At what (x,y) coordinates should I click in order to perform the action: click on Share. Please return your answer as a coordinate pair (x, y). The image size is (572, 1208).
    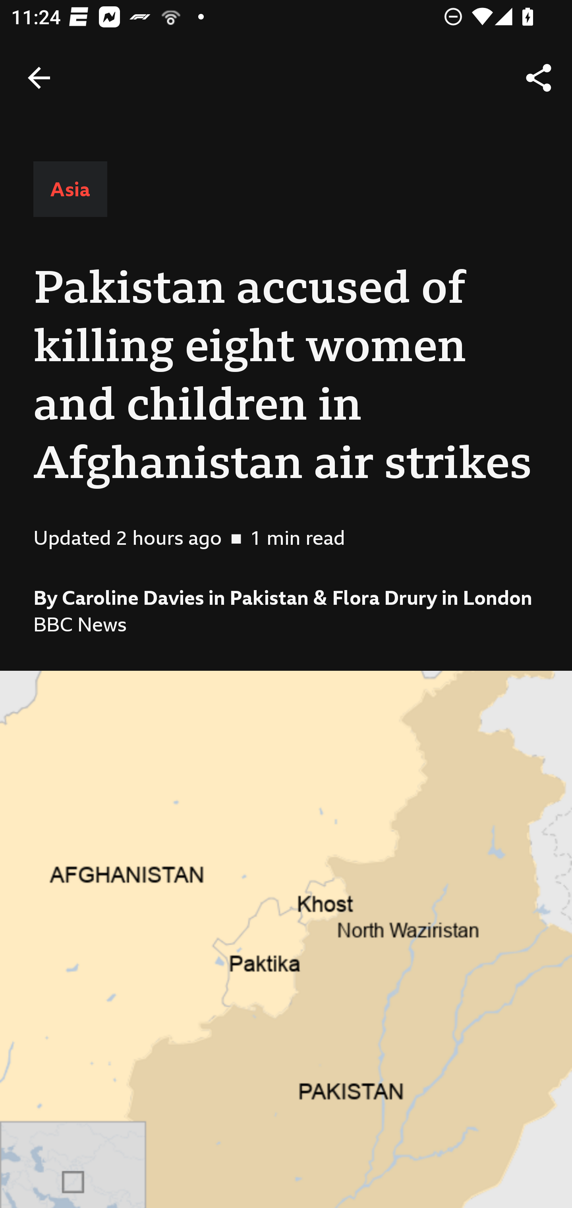
    Looking at the image, I should click on (539, 78).